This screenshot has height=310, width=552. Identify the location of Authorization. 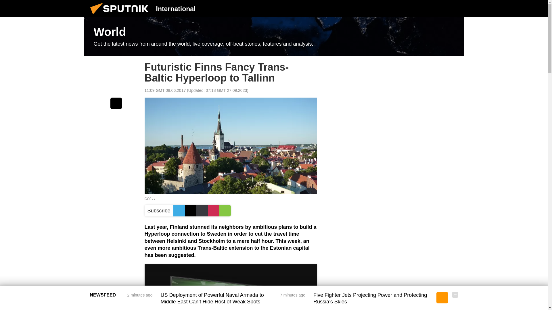
(426, 8).